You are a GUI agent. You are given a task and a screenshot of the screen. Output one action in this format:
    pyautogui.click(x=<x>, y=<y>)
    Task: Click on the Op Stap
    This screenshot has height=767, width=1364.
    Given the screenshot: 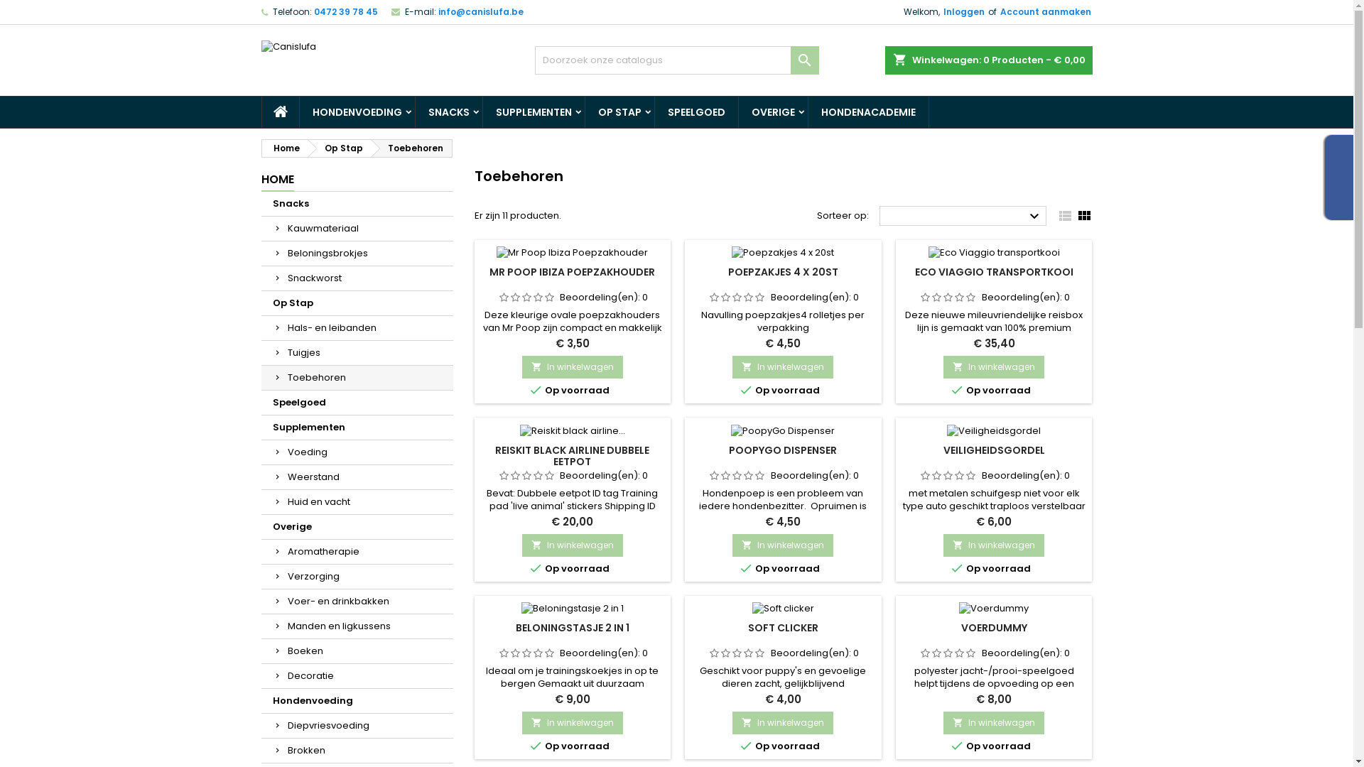 What is the action you would take?
    pyautogui.click(x=339, y=148)
    